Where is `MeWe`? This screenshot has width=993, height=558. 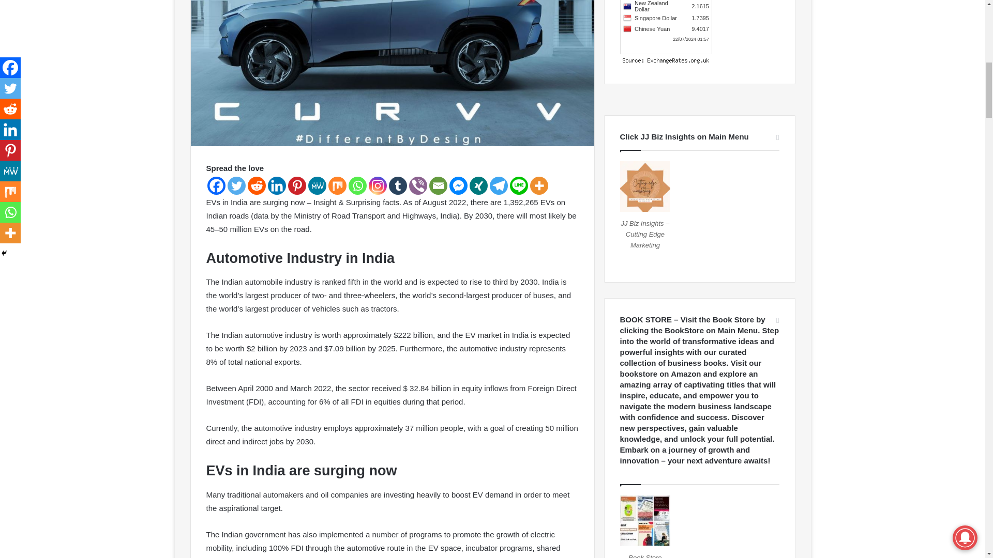
MeWe is located at coordinates (317, 185).